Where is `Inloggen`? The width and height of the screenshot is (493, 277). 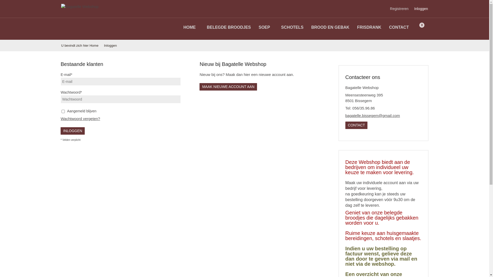
Inloggen is located at coordinates (421, 9).